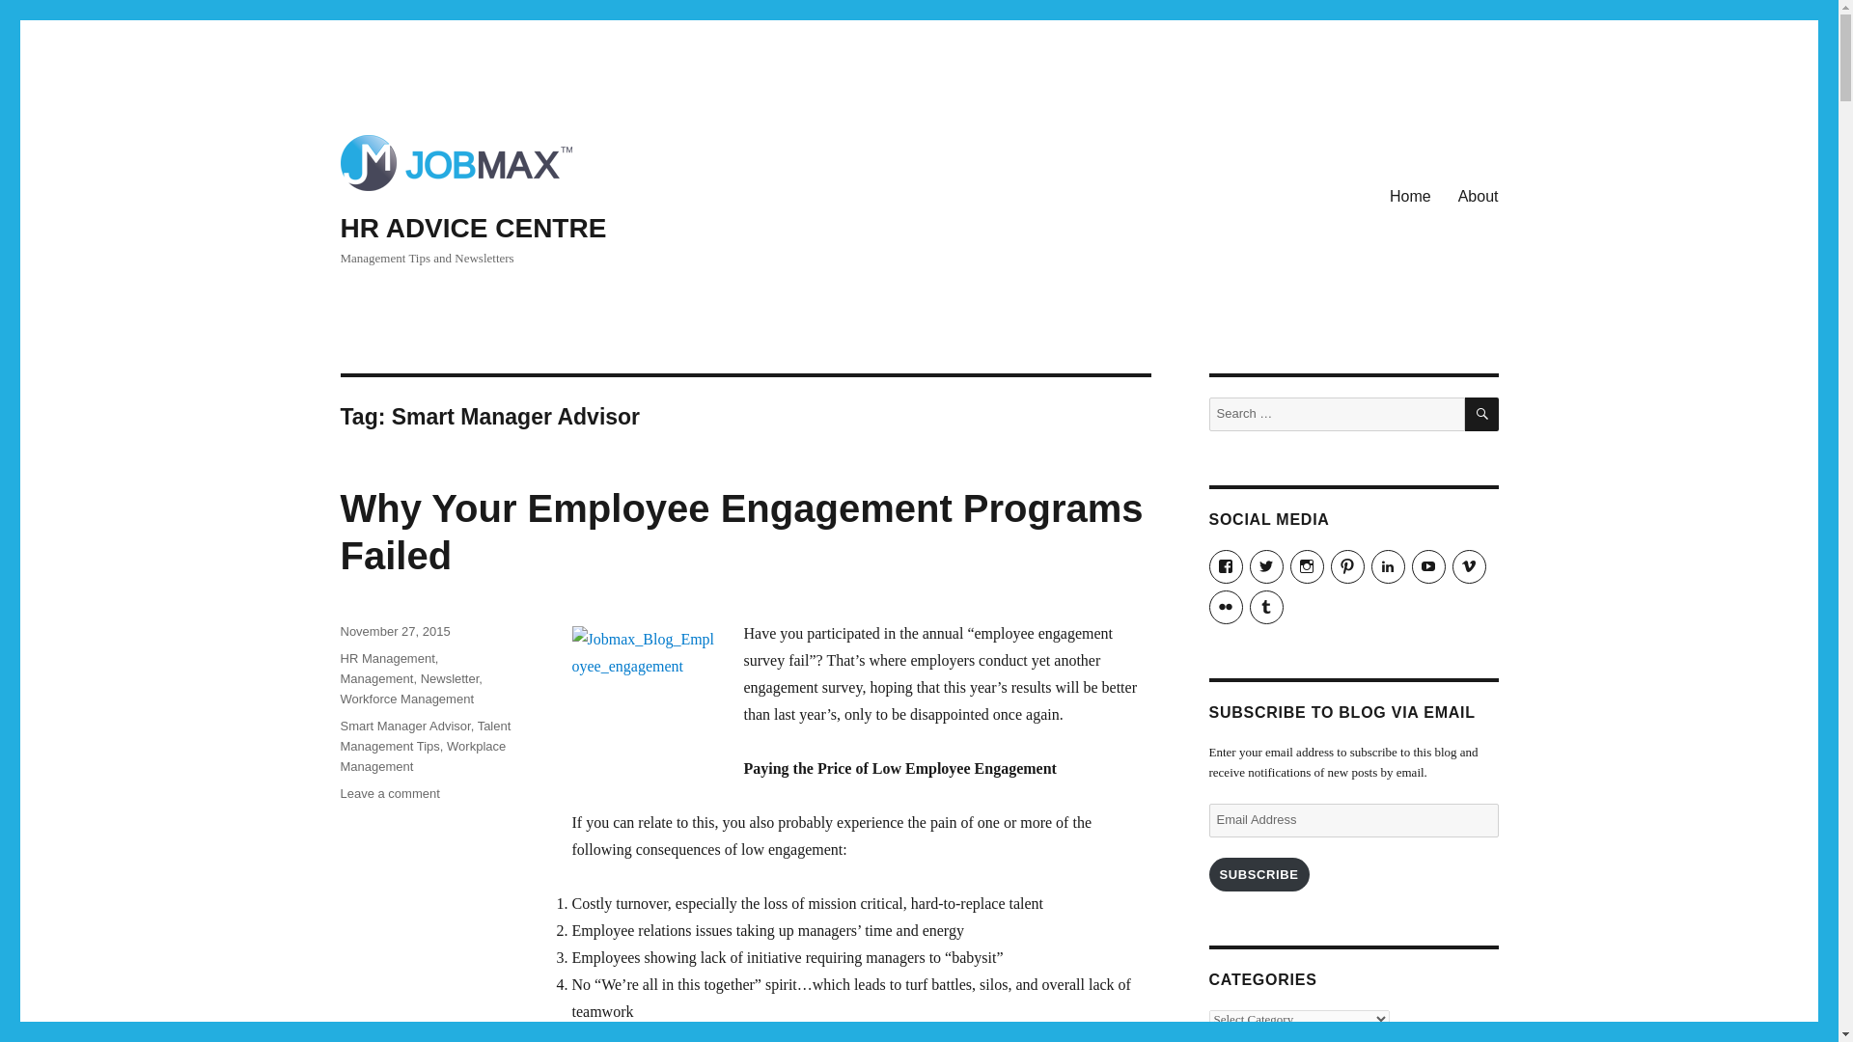  Describe the element at coordinates (1411, 196) in the screenshot. I see `Home` at that location.